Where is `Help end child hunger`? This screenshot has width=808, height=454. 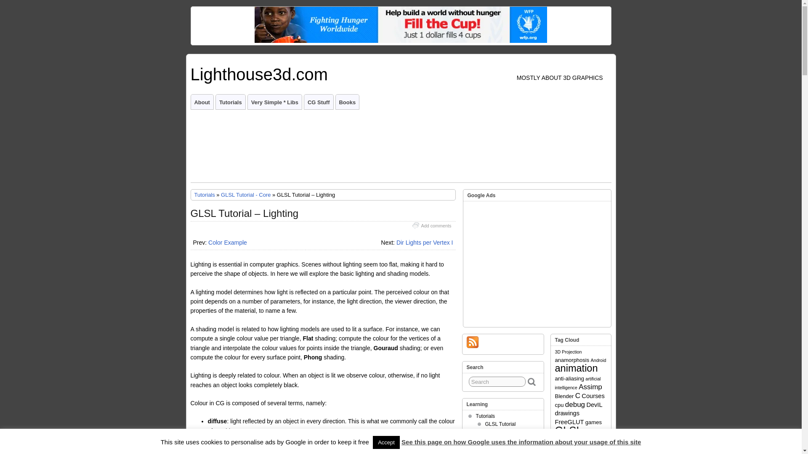
Help end child hunger is located at coordinates (401, 41).